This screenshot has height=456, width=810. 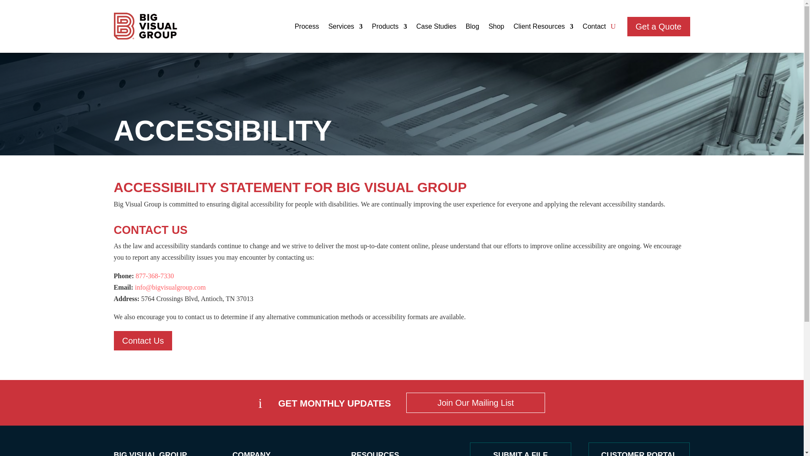 I want to click on Created with Sketch., so click(x=146, y=26).